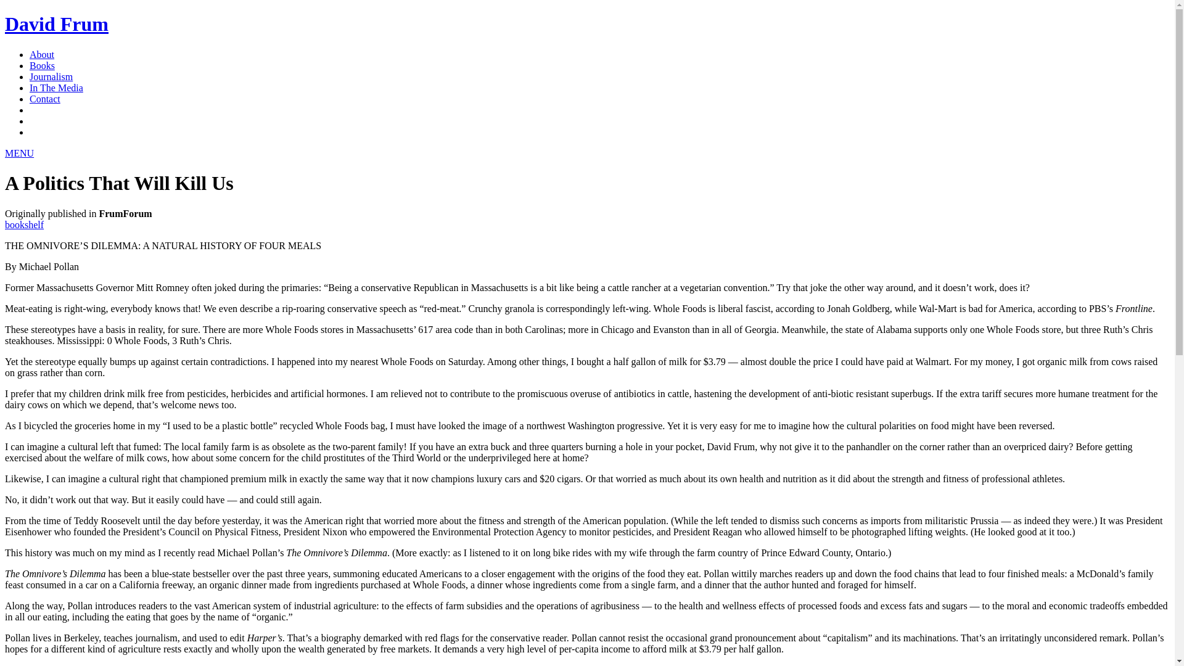  Describe the element at coordinates (24, 224) in the screenshot. I see `bookshelf` at that location.